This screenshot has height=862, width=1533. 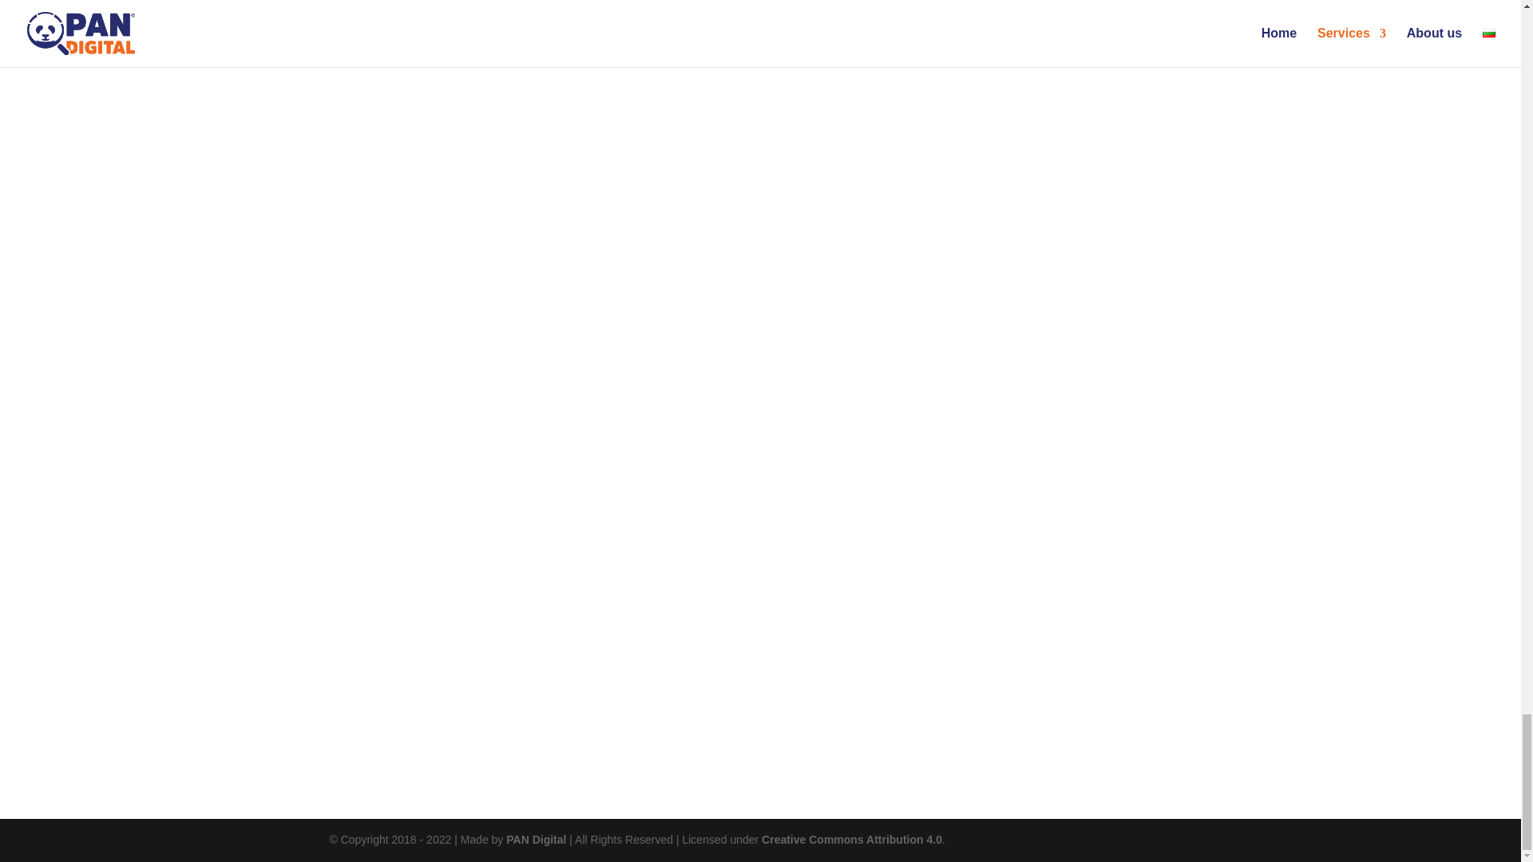 What do you see at coordinates (535, 840) in the screenshot?
I see `PAN Digital` at bounding box center [535, 840].